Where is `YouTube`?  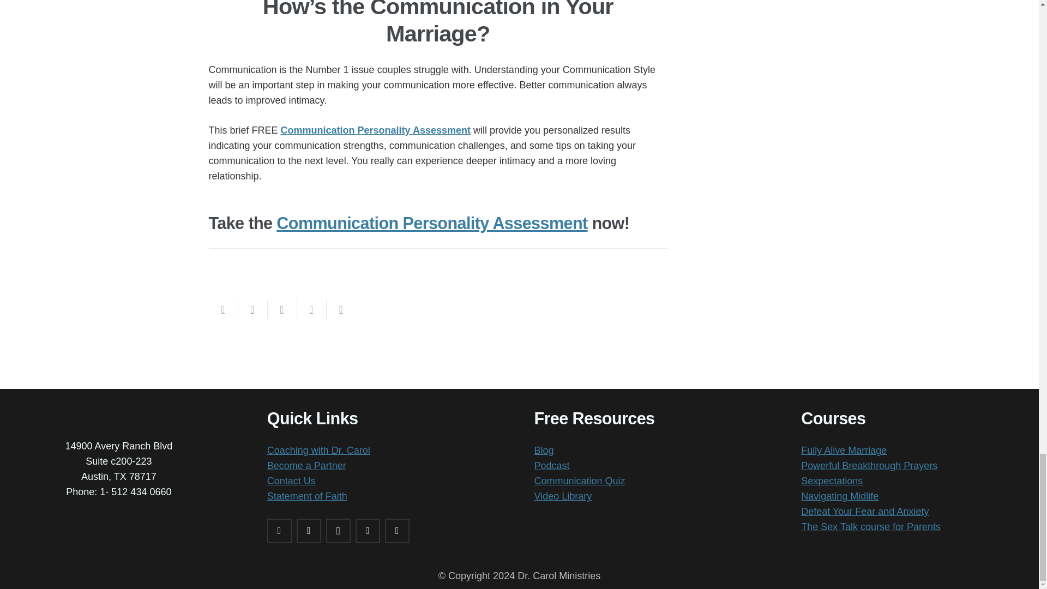
YouTube is located at coordinates (397, 531).